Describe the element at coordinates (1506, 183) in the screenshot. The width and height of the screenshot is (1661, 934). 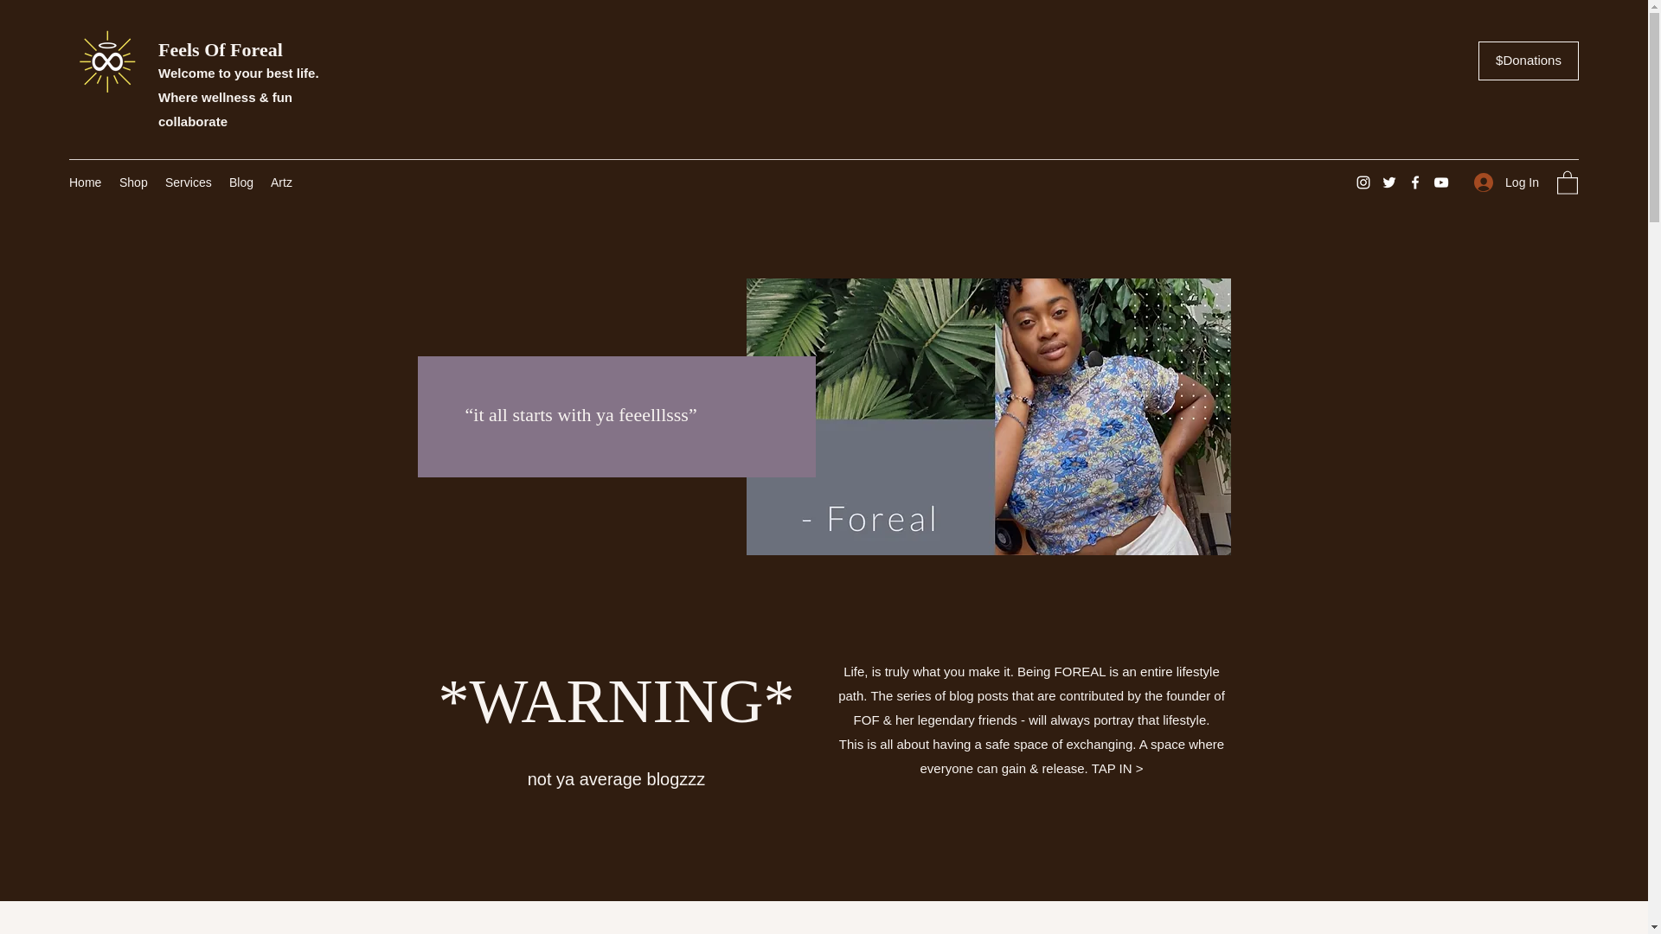
I see `Log In` at that location.